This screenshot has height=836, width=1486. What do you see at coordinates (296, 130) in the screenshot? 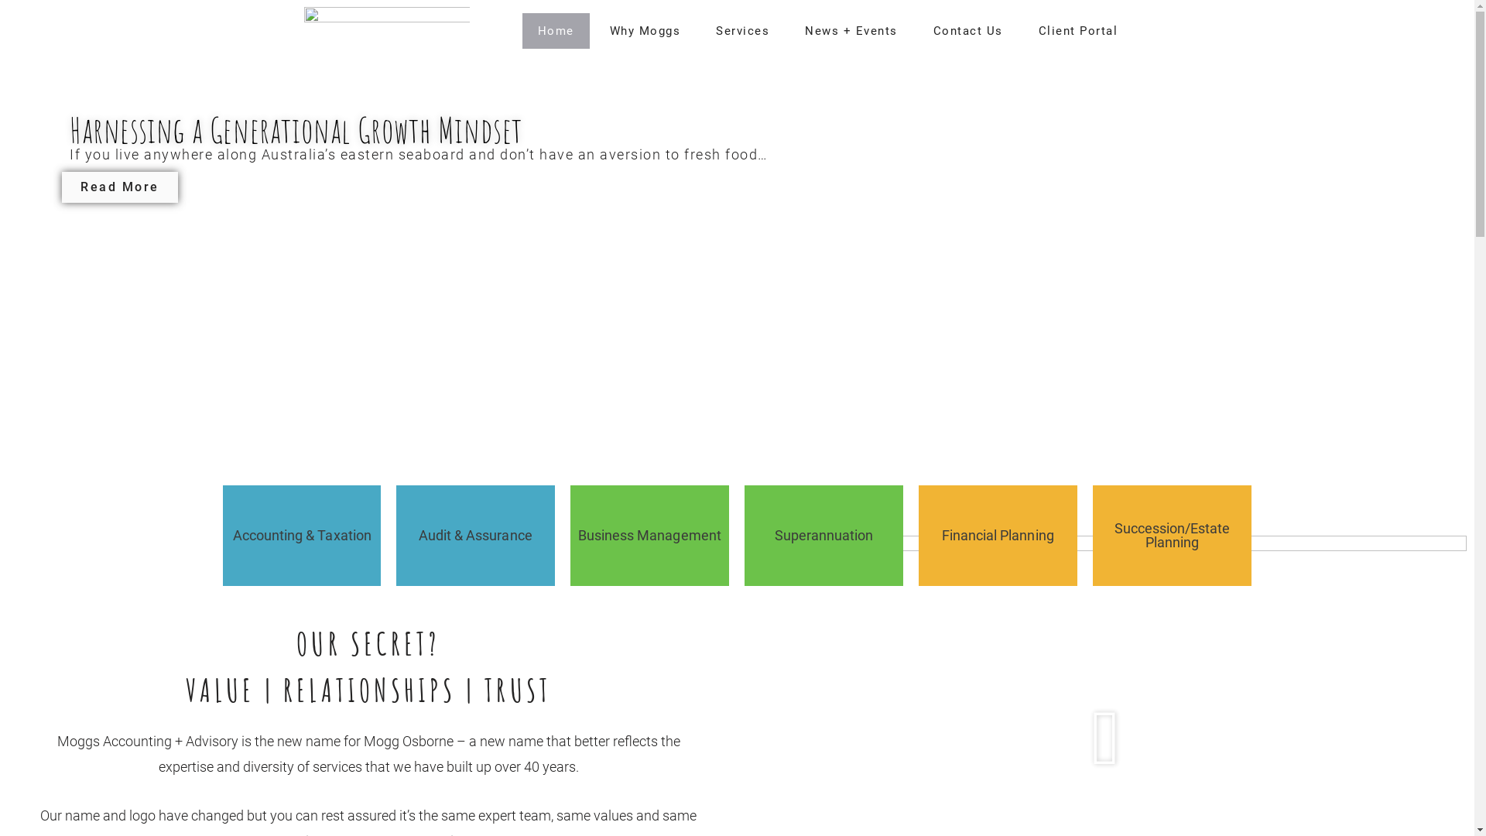
I see `Harnessing a Generational Growth Mindset` at bounding box center [296, 130].